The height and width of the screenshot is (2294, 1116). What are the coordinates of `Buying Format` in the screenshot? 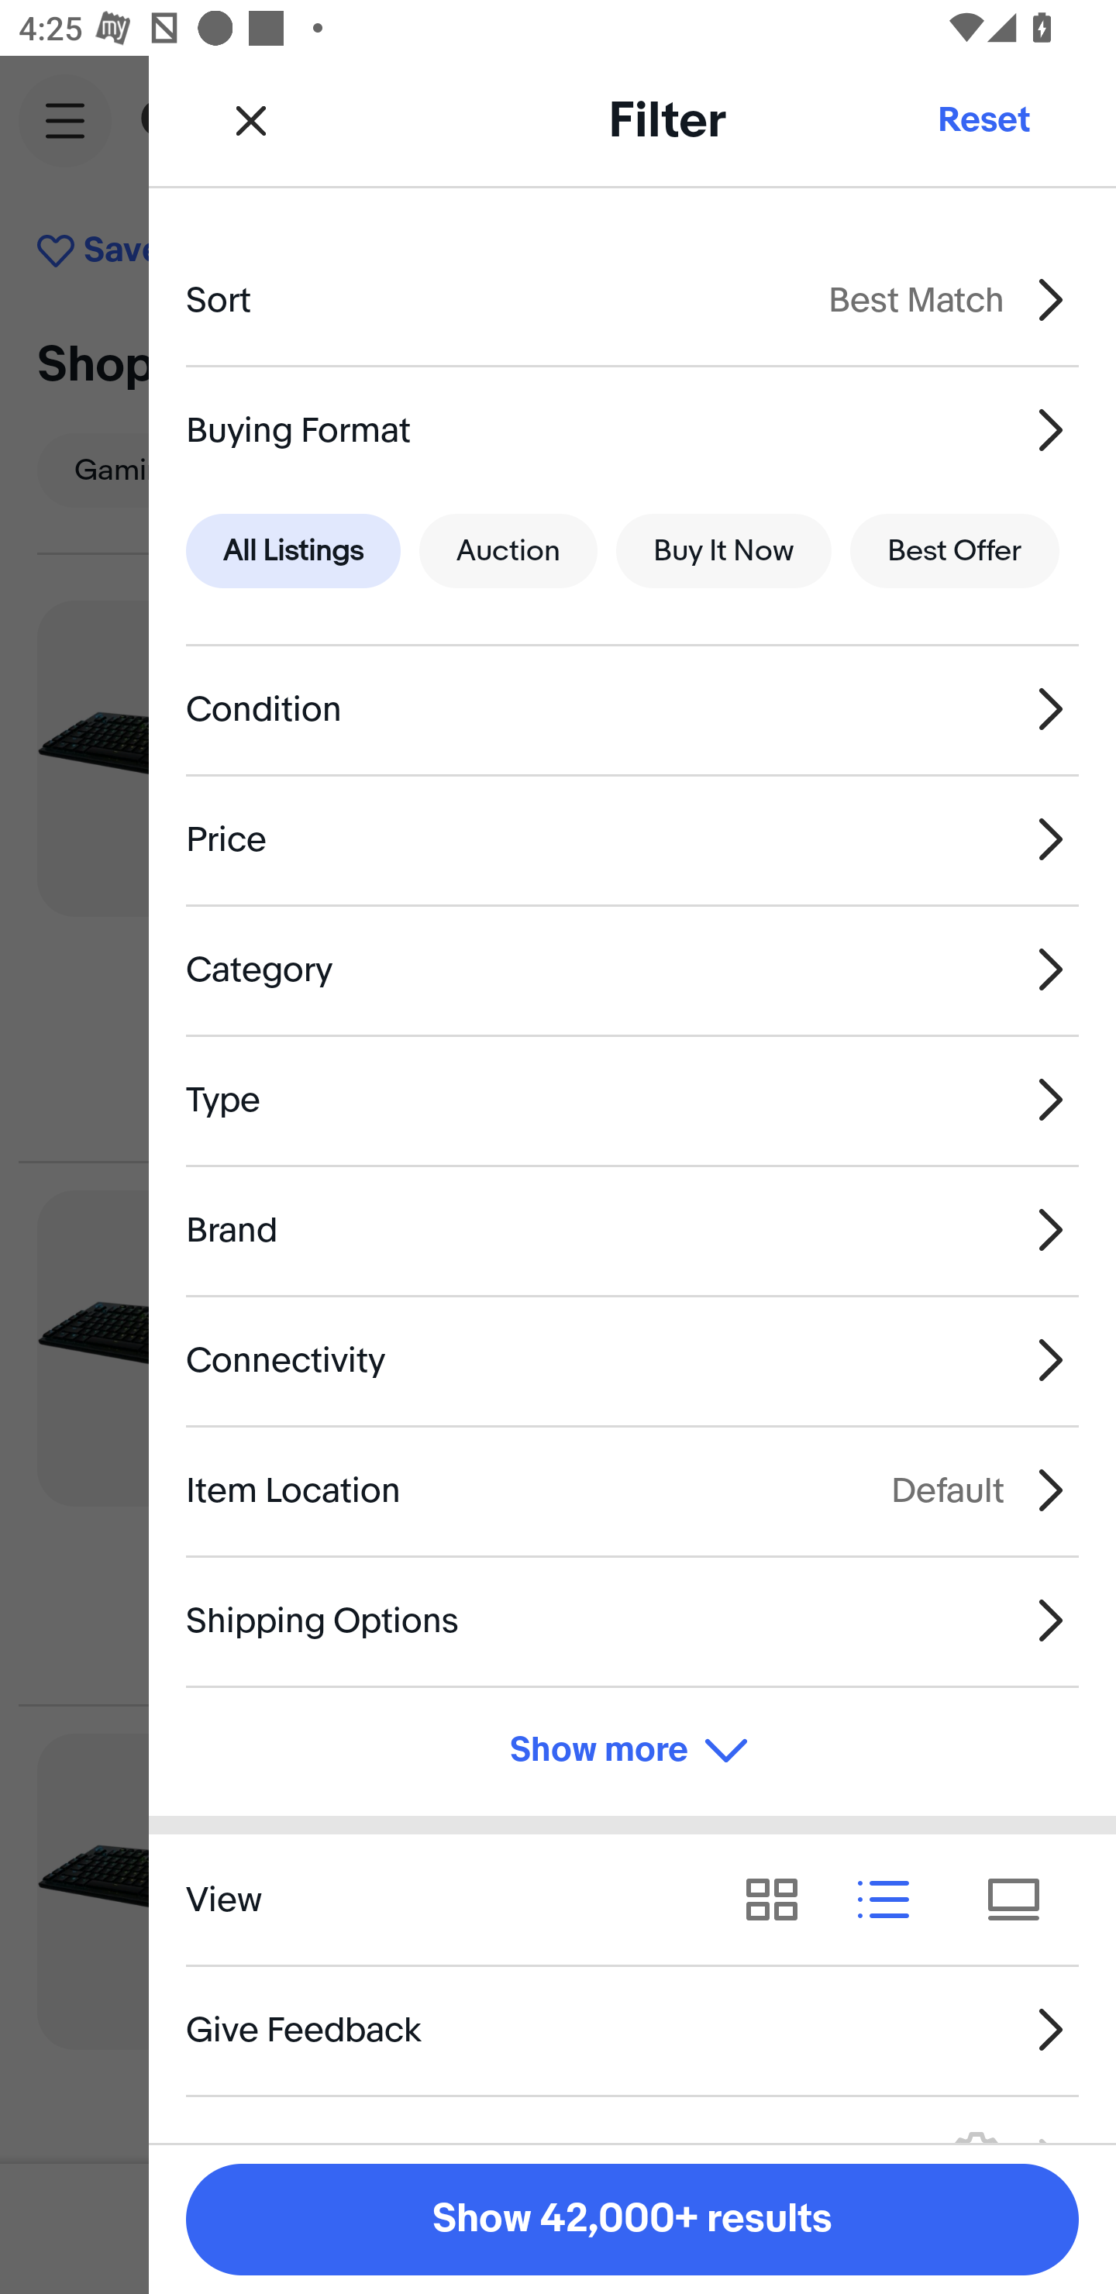 It's located at (632, 429).